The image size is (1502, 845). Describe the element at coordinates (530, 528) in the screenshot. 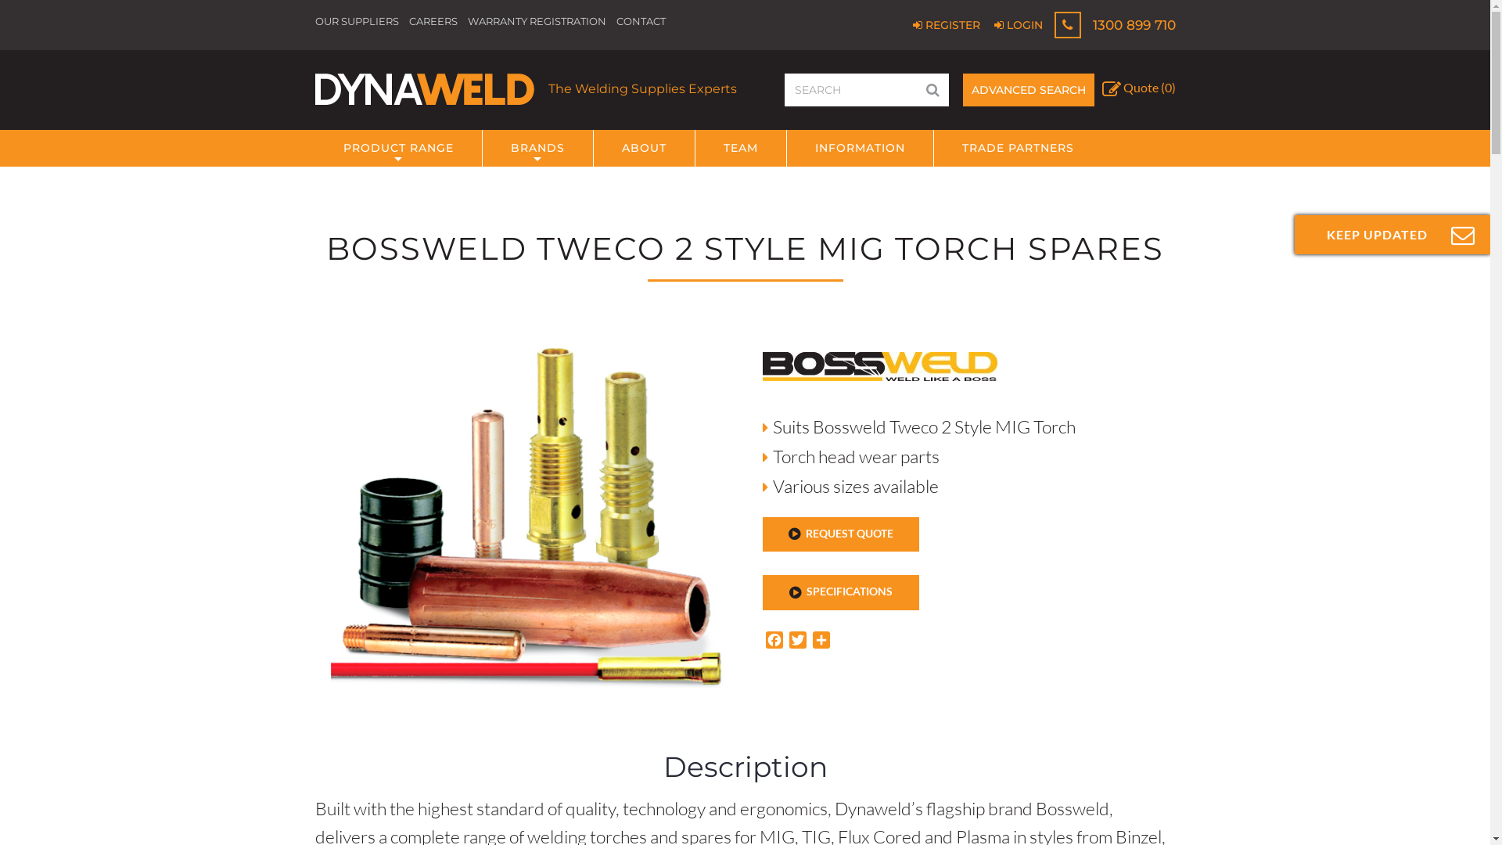

I see `TWC Parts` at that location.